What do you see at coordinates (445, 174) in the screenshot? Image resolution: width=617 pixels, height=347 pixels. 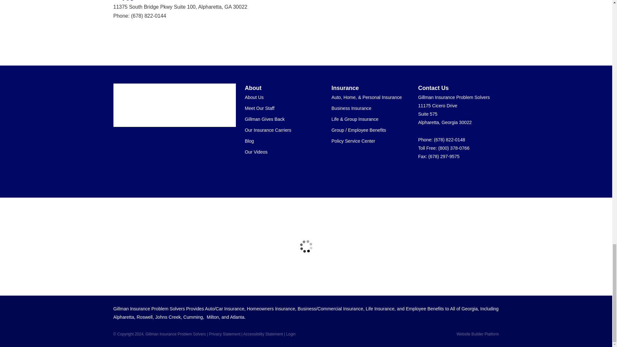 I see `Facebook` at bounding box center [445, 174].